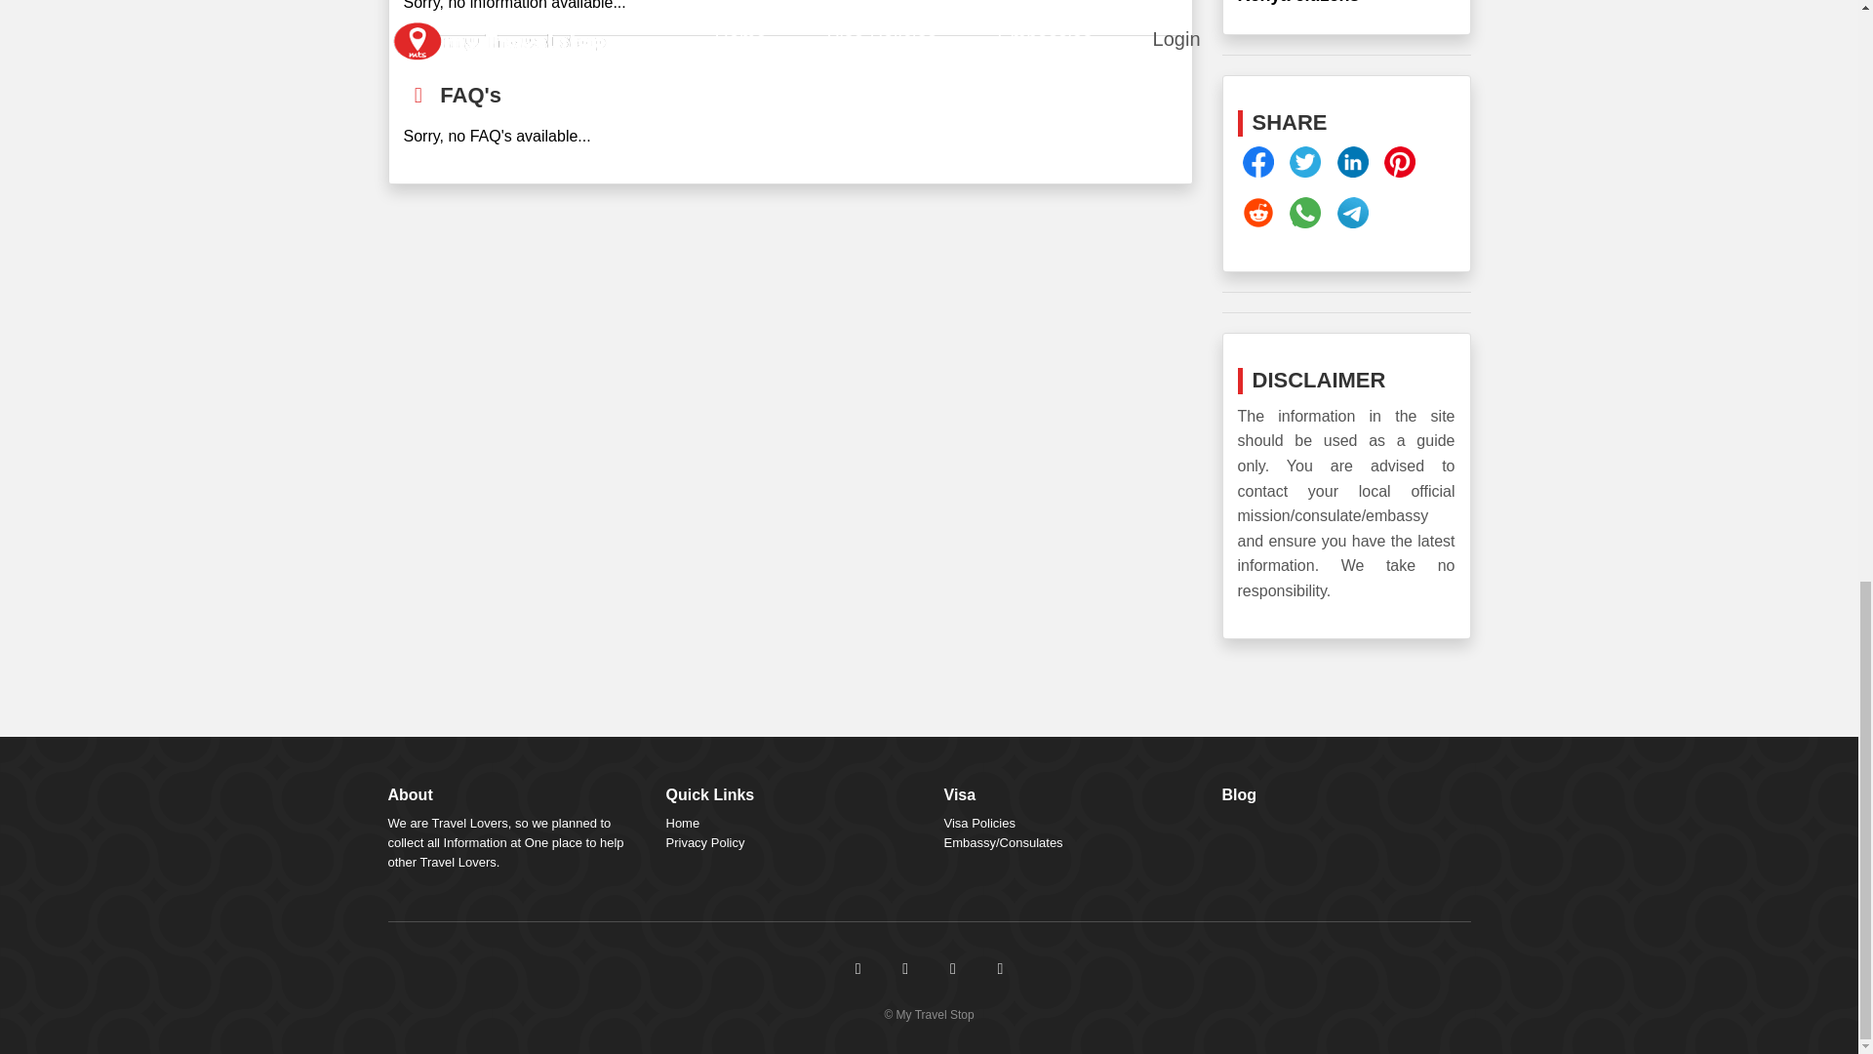  I want to click on Home, so click(681, 823).